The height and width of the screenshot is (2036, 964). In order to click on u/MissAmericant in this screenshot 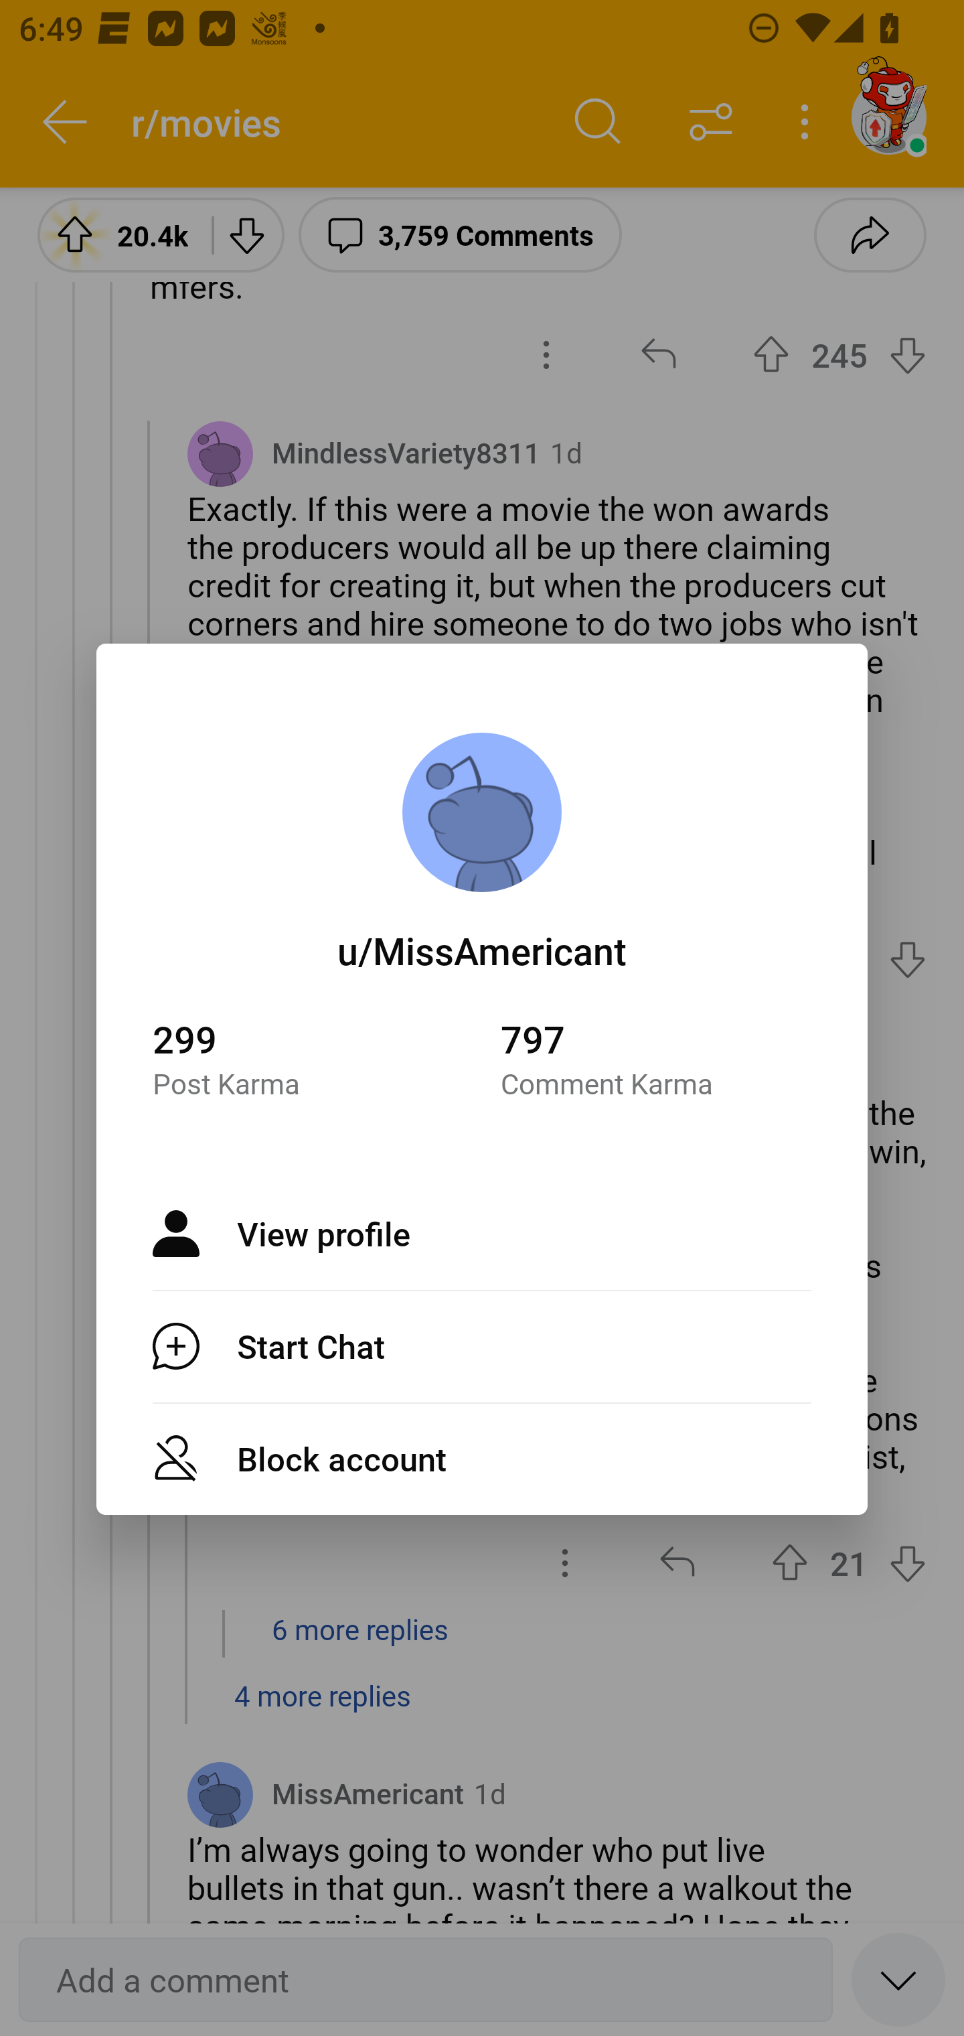, I will do `click(482, 950)`.